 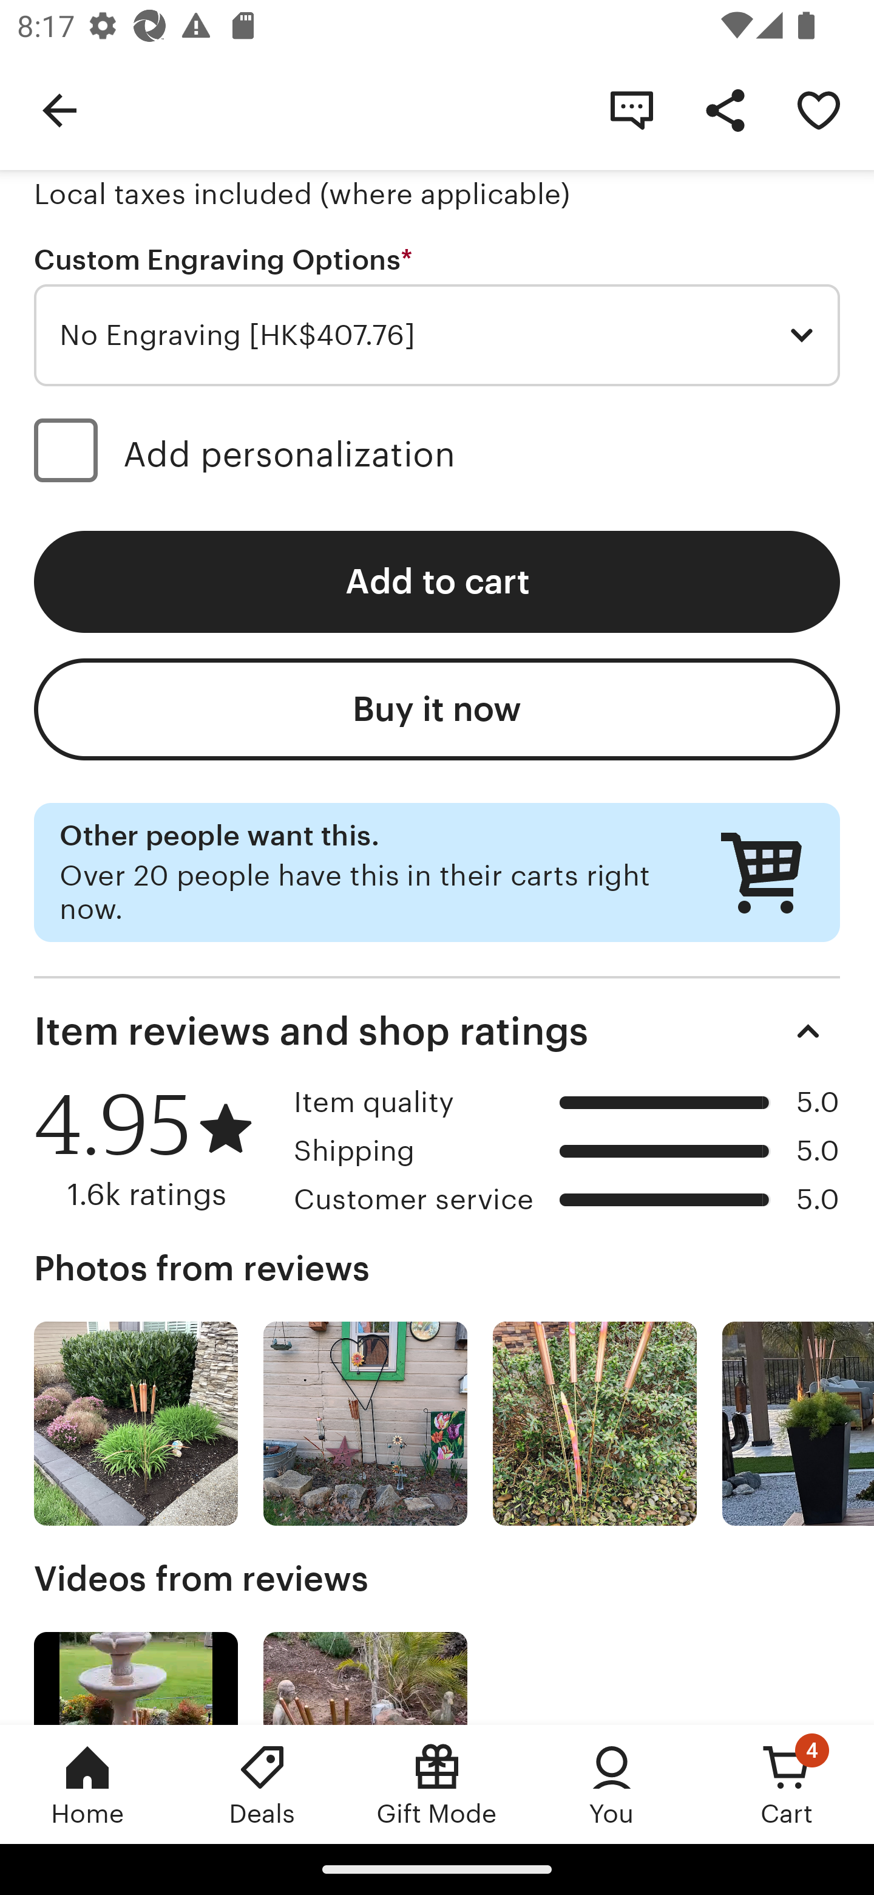 What do you see at coordinates (437, 582) in the screenshot?
I see `Add to cart` at bounding box center [437, 582].